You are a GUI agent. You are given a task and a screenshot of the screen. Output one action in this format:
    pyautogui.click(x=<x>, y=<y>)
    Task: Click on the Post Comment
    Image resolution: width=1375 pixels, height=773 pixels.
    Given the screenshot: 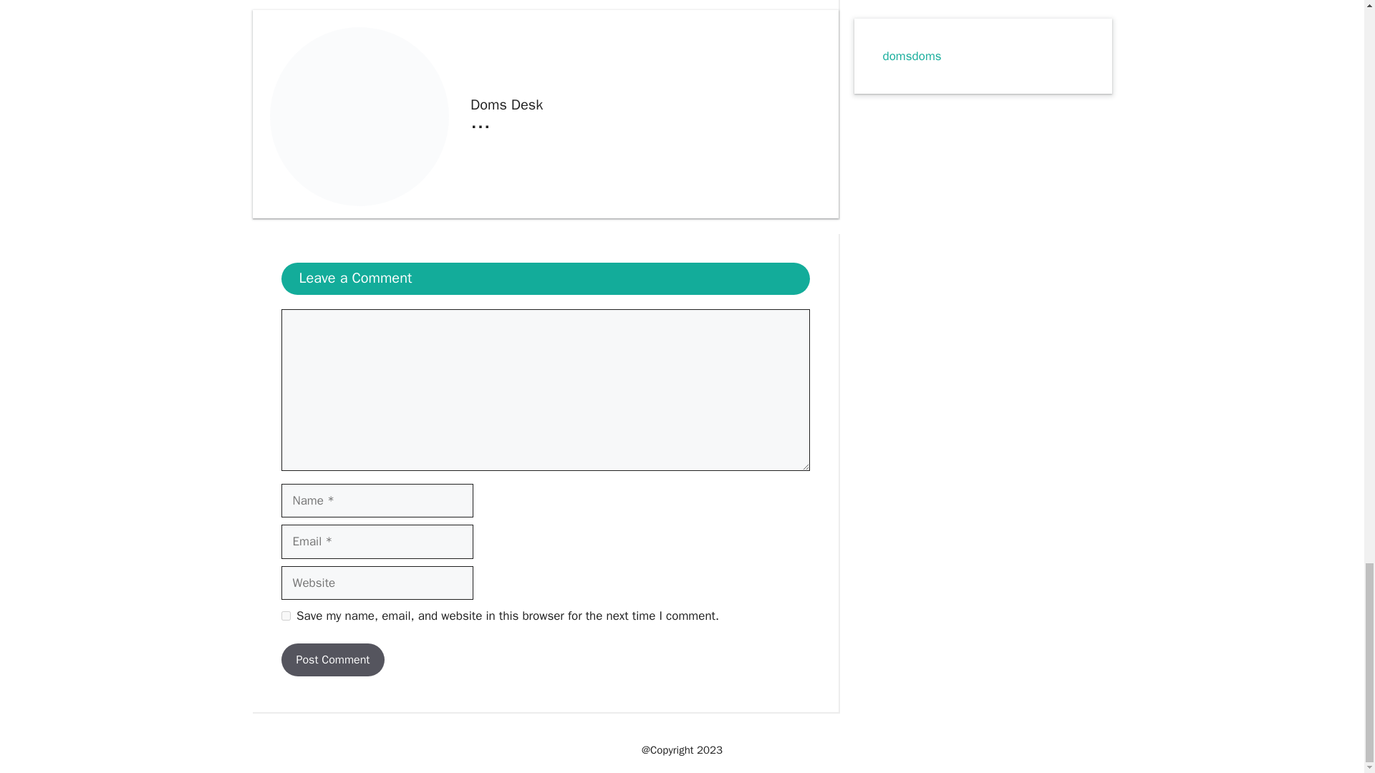 What is the action you would take?
    pyautogui.click(x=332, y=660)
    